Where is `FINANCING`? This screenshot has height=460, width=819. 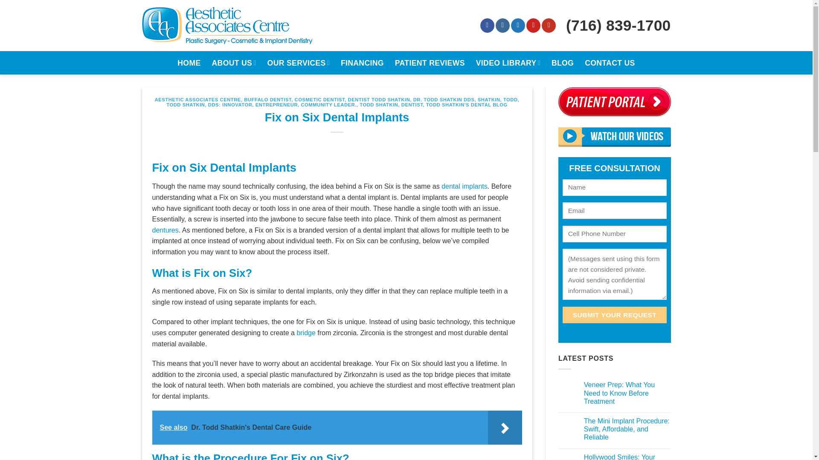 FINANCING is located at coordinates (362, 63).